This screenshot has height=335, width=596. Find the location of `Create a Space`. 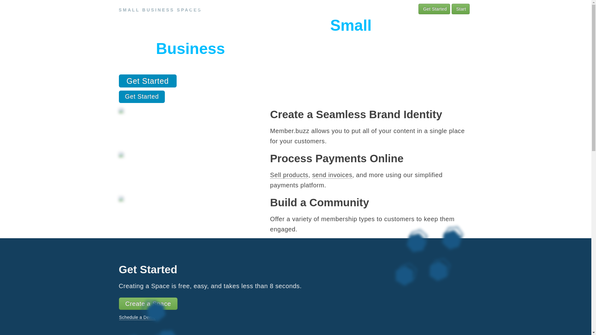

Create a Space is located at coordinates (148, 304).